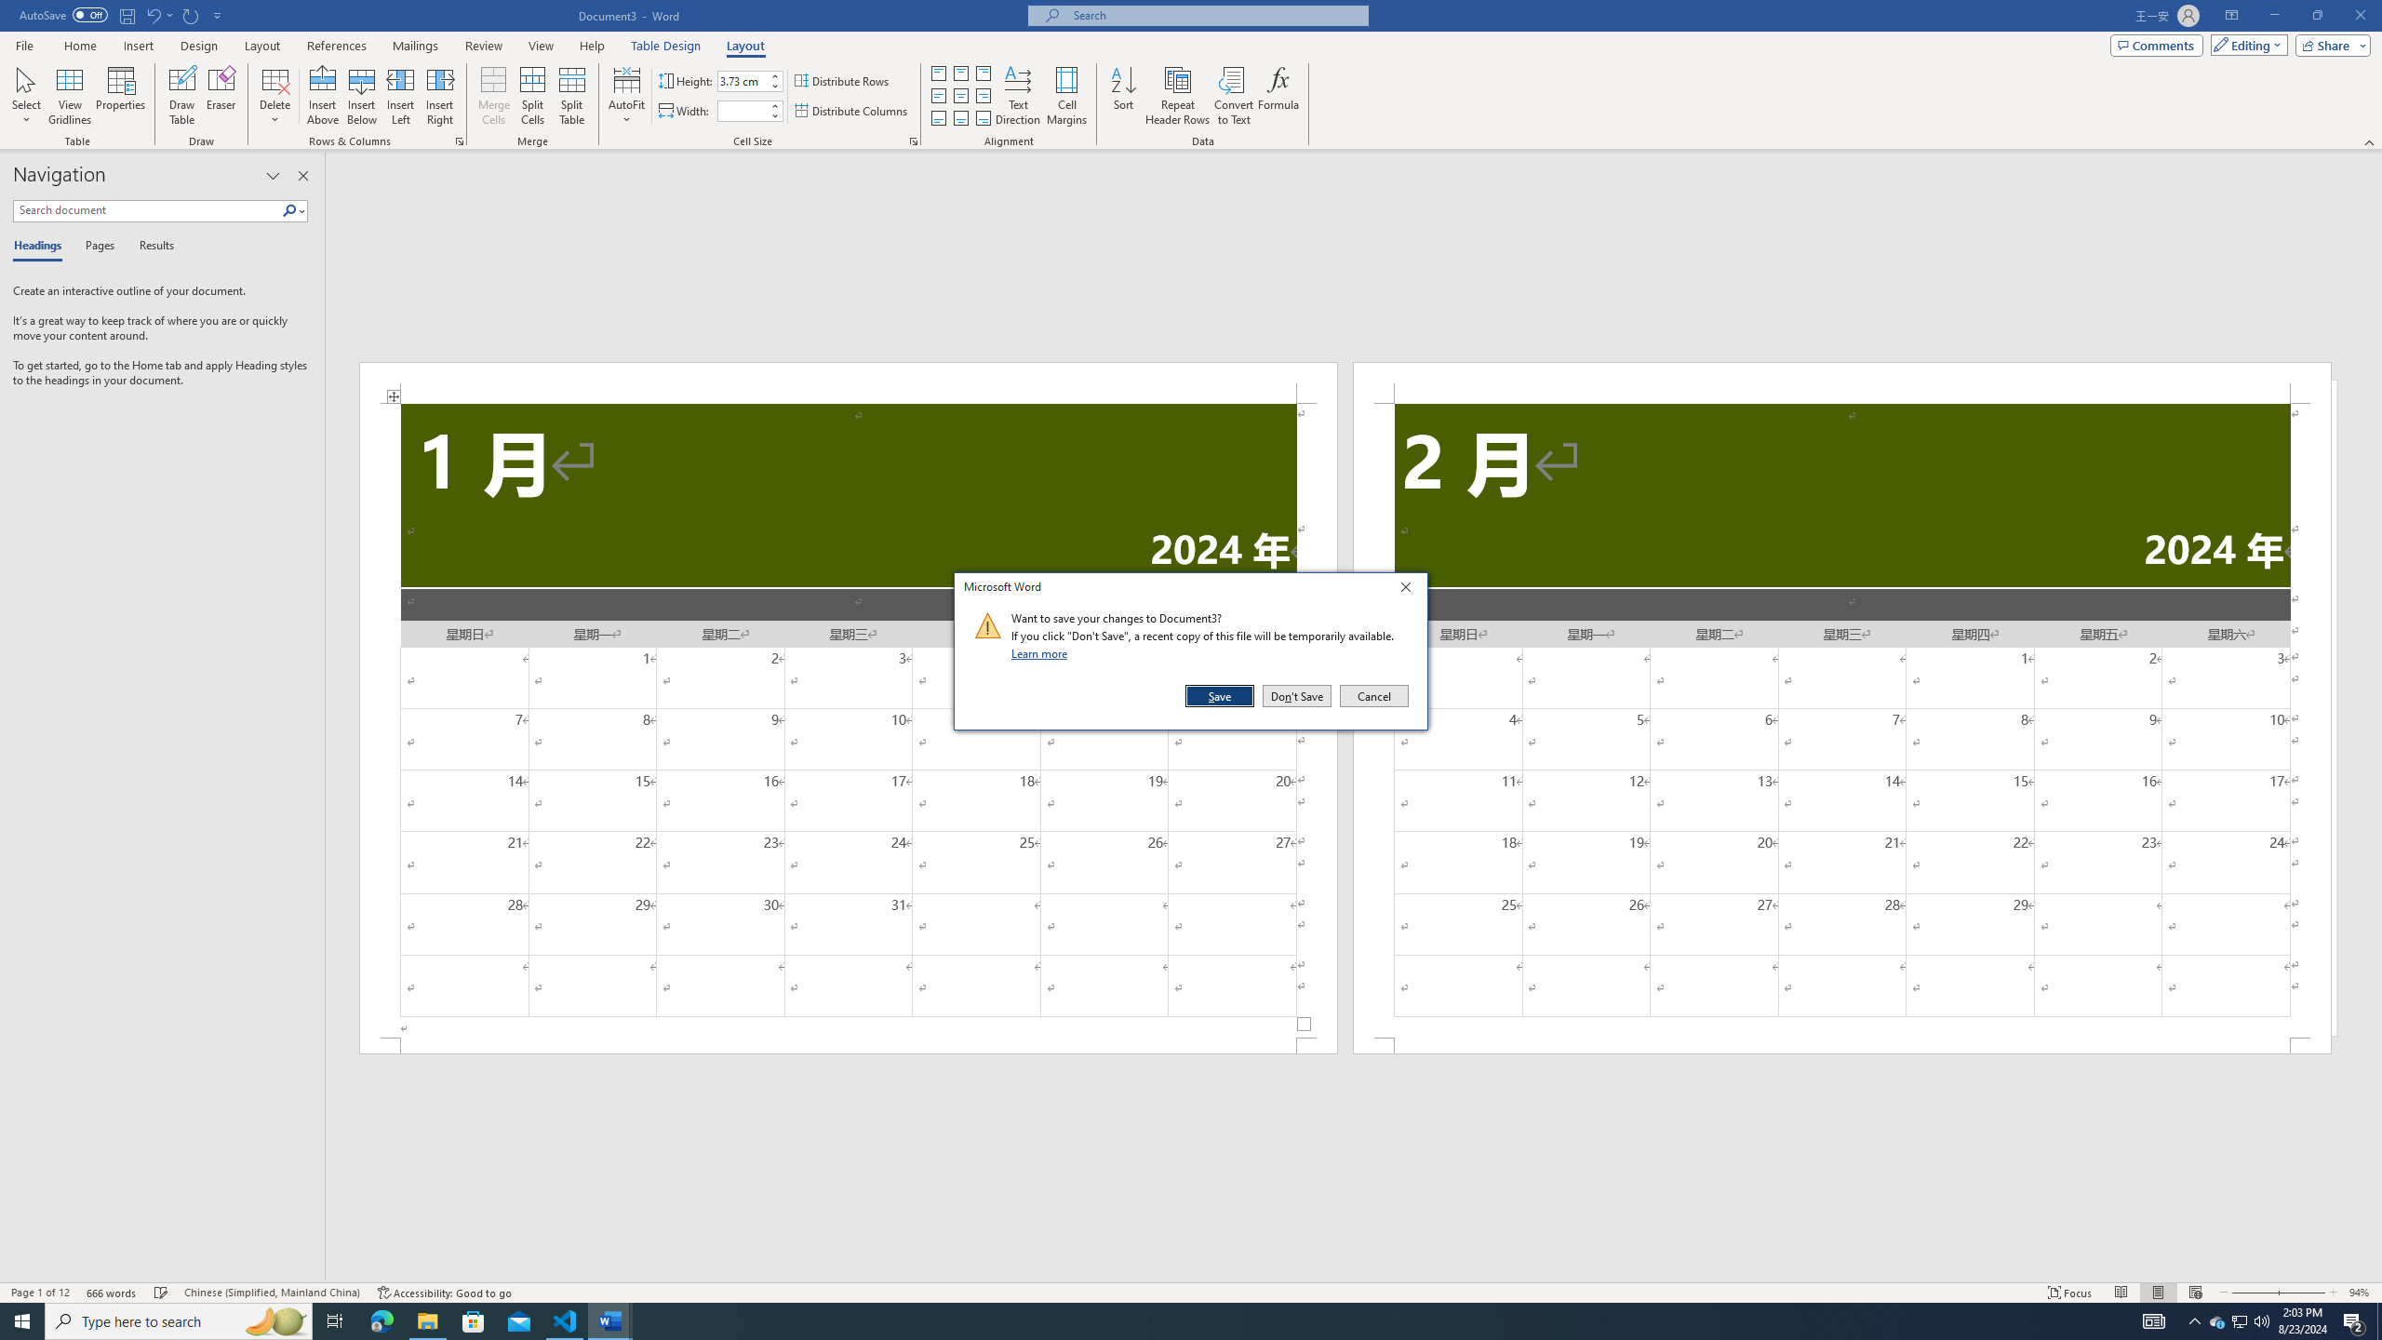  I want to click on Show desktop, so click(2379, 1321).